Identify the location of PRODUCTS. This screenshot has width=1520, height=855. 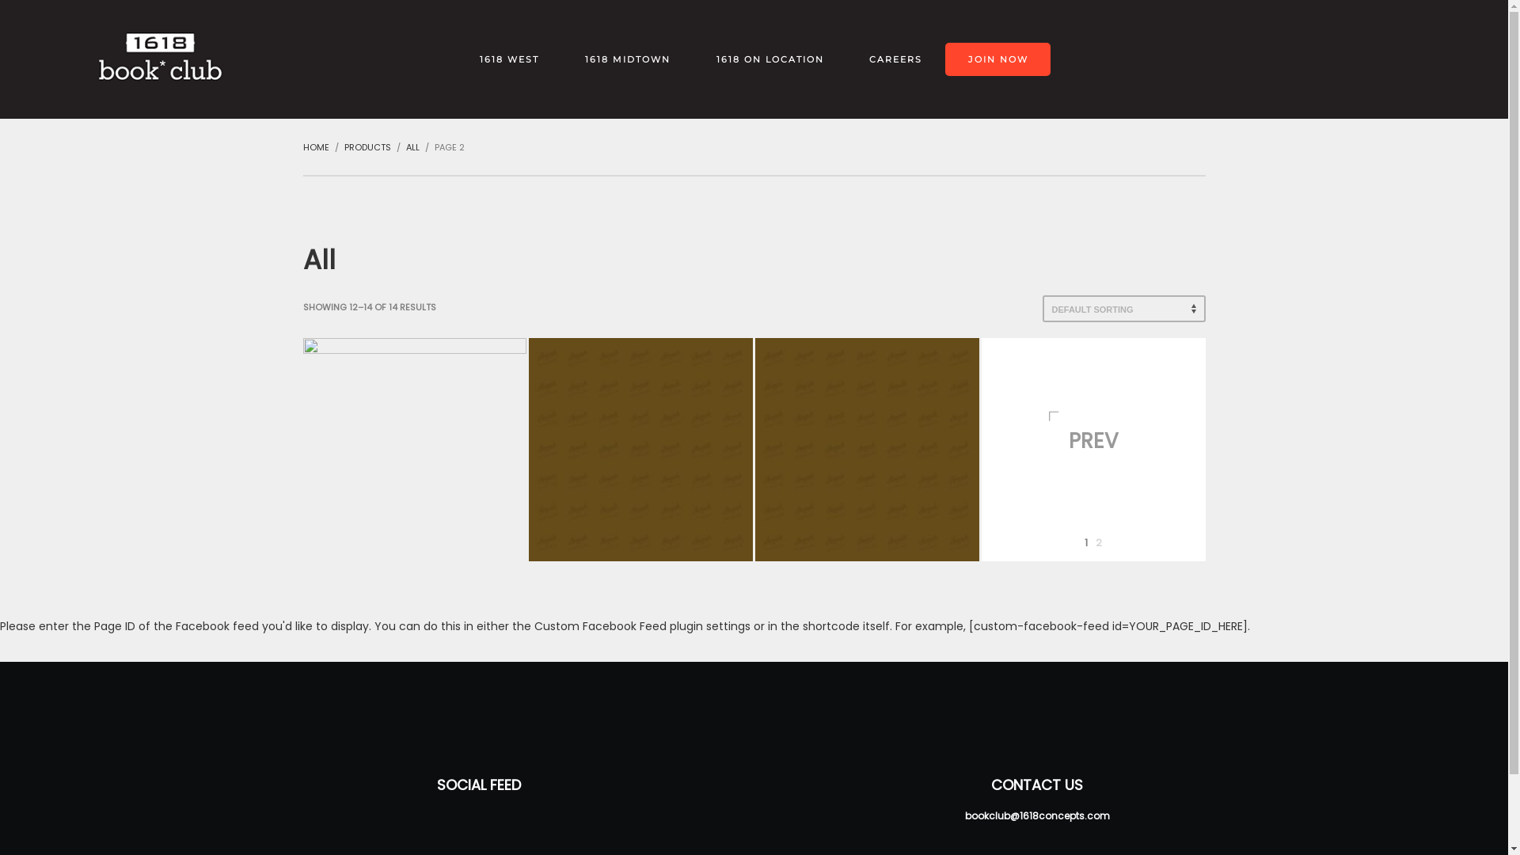
(367, 147).